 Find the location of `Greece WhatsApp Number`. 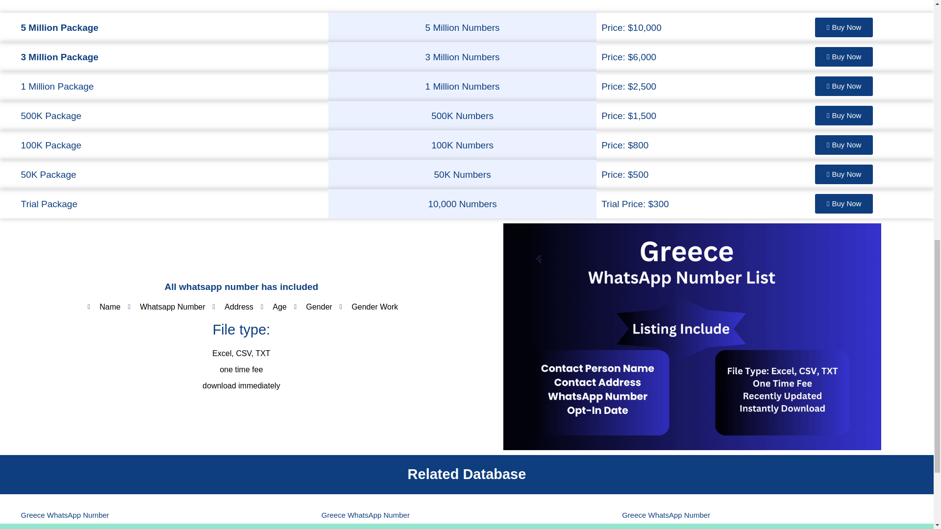

Greece WhatsApp Number is located at coordinates (65, 515).